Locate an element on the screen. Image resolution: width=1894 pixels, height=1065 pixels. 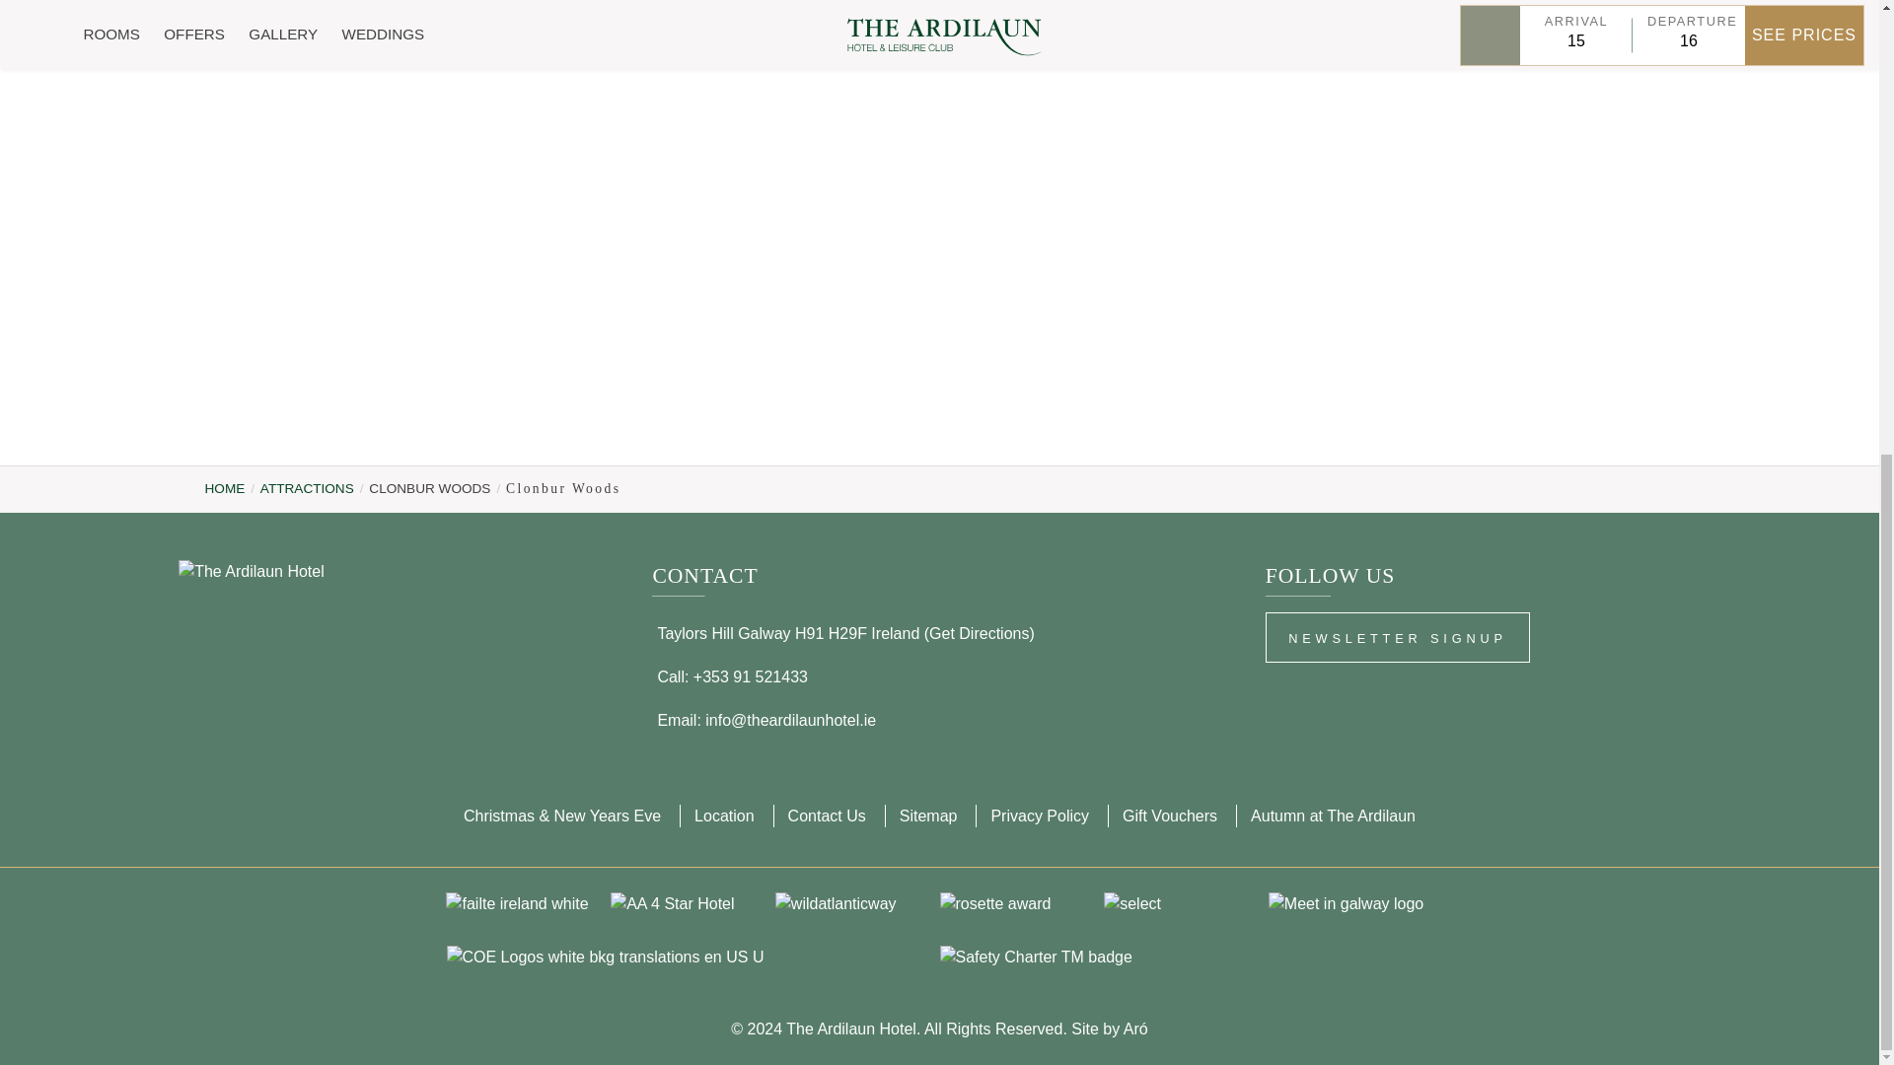
Twitter is located at coordinates (1455, 694).